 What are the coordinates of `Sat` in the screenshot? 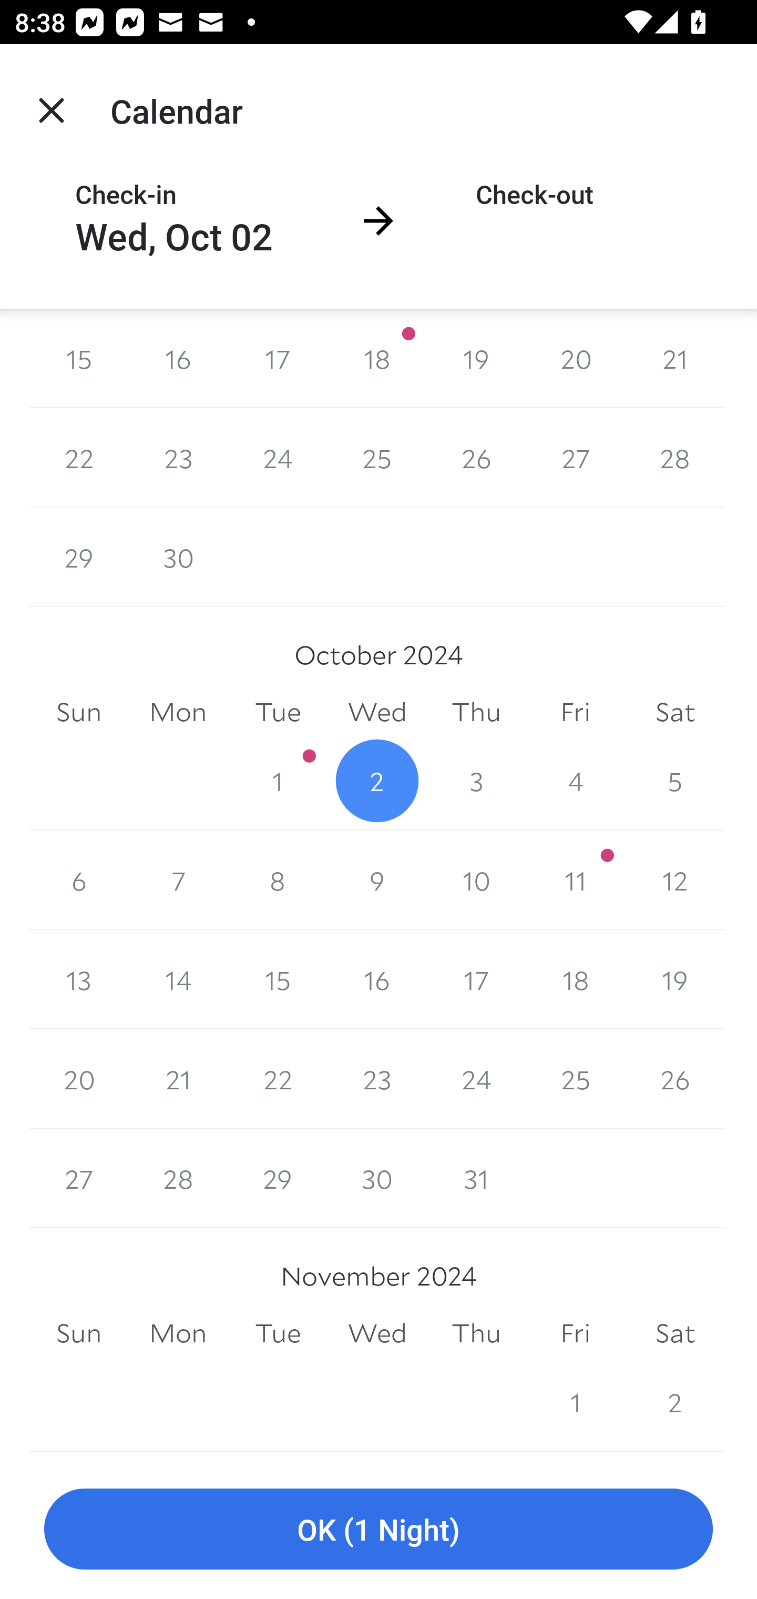 It's located at (675, 712).